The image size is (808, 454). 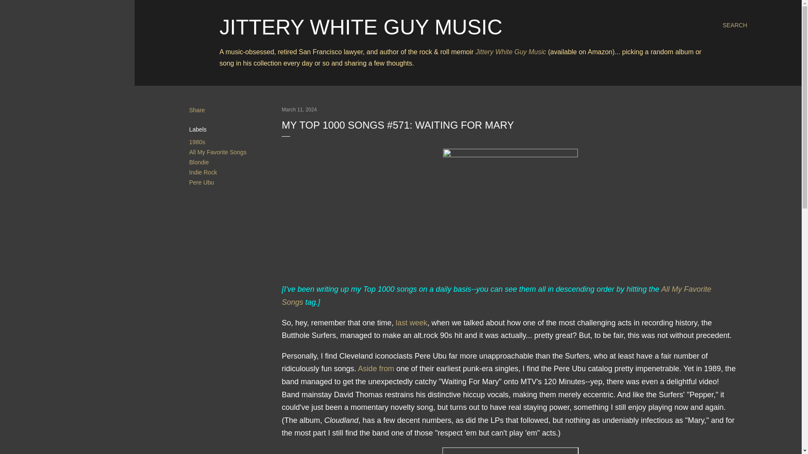 I want to click on permanent link, so click(x=299, y=109).